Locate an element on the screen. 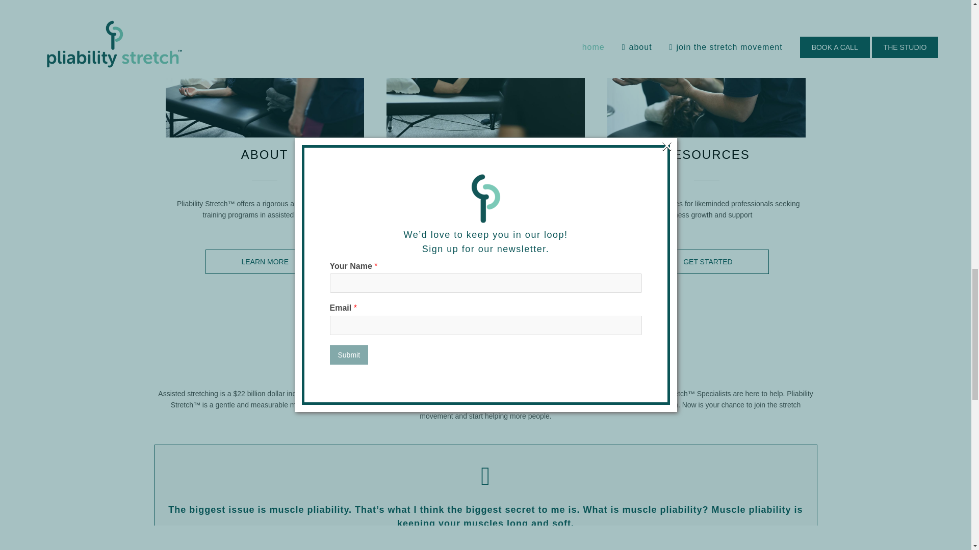  SCHEDULE is located at coordinates (486, 262).